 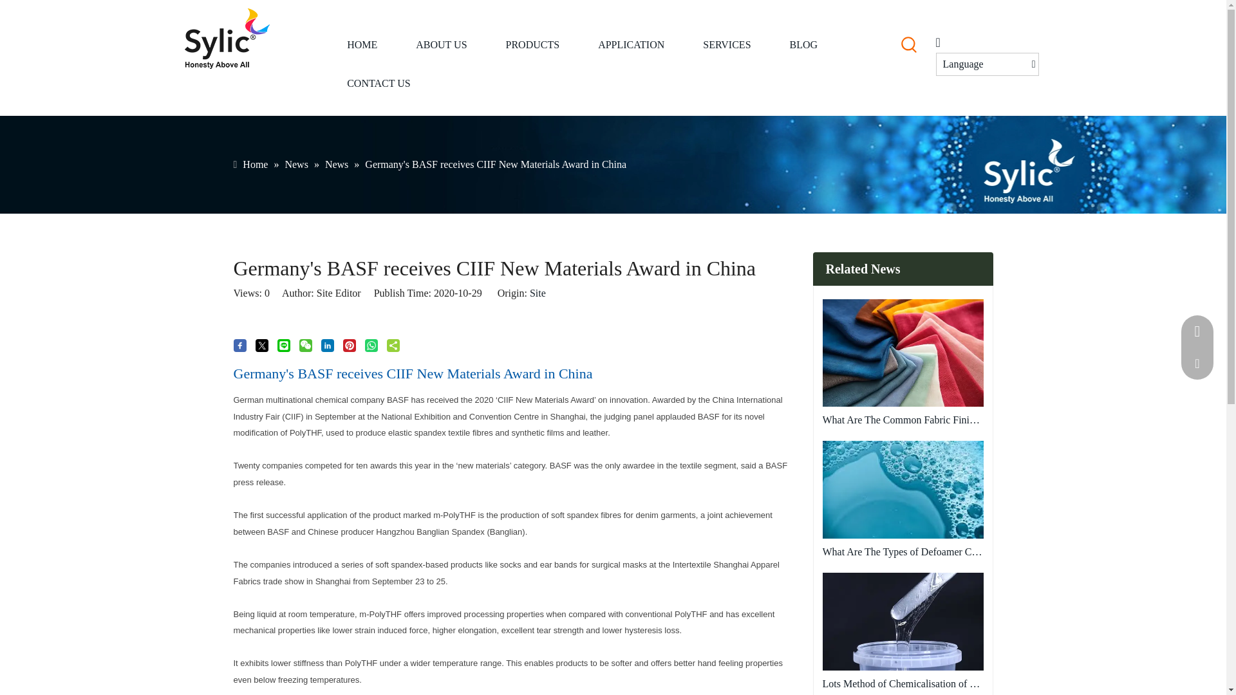 I want to click on BLOG, so click(x=803, y=45).